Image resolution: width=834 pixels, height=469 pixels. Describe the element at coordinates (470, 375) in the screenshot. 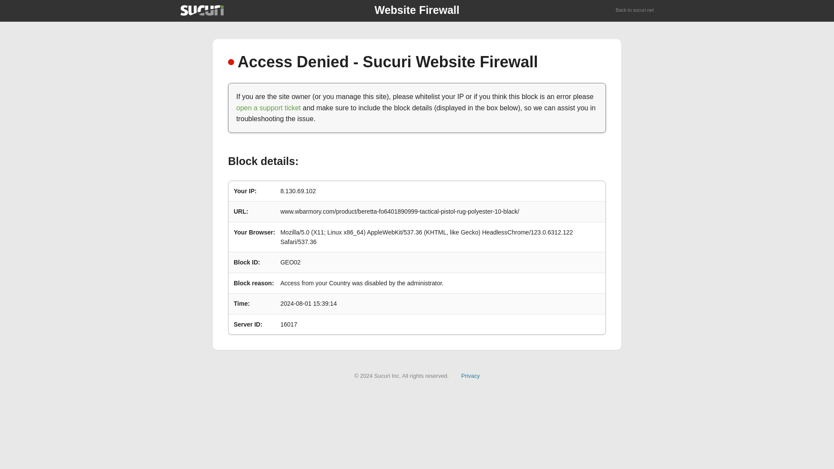

I see `Privacy` at that location.